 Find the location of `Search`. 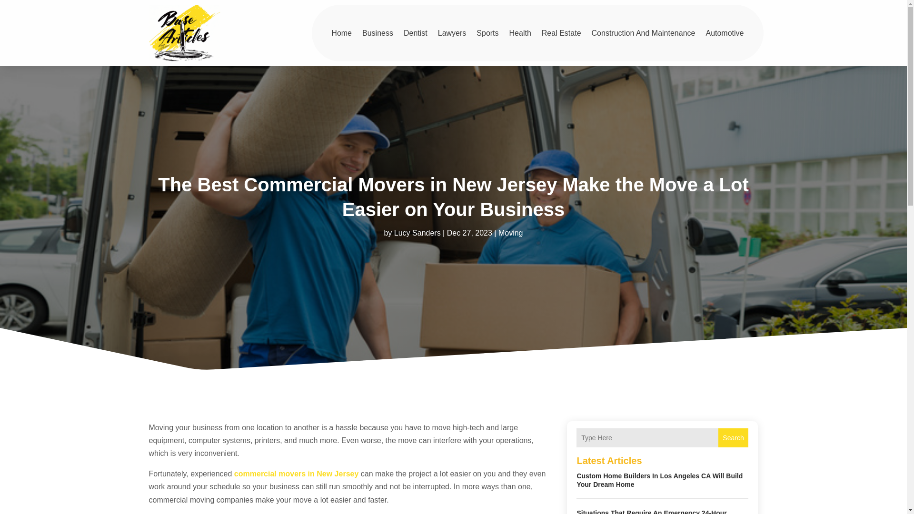

Search is located at coordinates (733, 437).